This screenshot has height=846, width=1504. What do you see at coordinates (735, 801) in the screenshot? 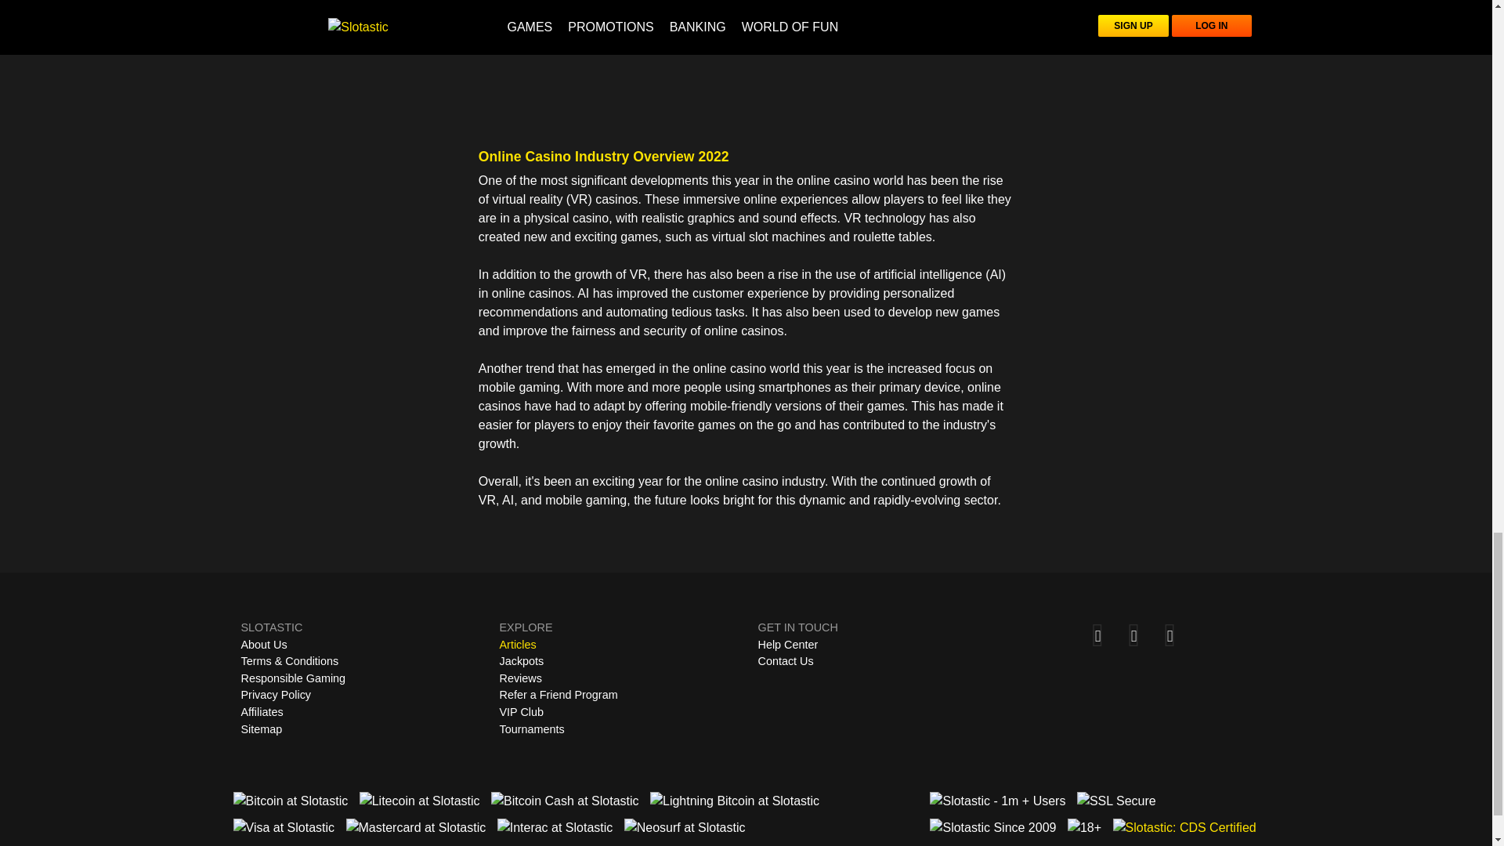
I see `Lightning Bitcoin at Slotastic` at bounding box center [735, 801].